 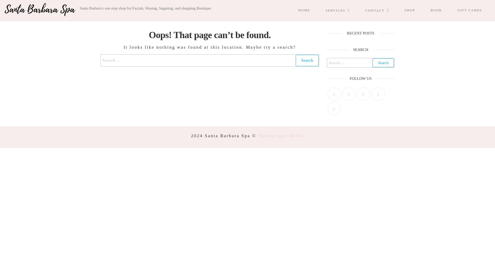 I want to click on Services, so click(x=343, y=10).